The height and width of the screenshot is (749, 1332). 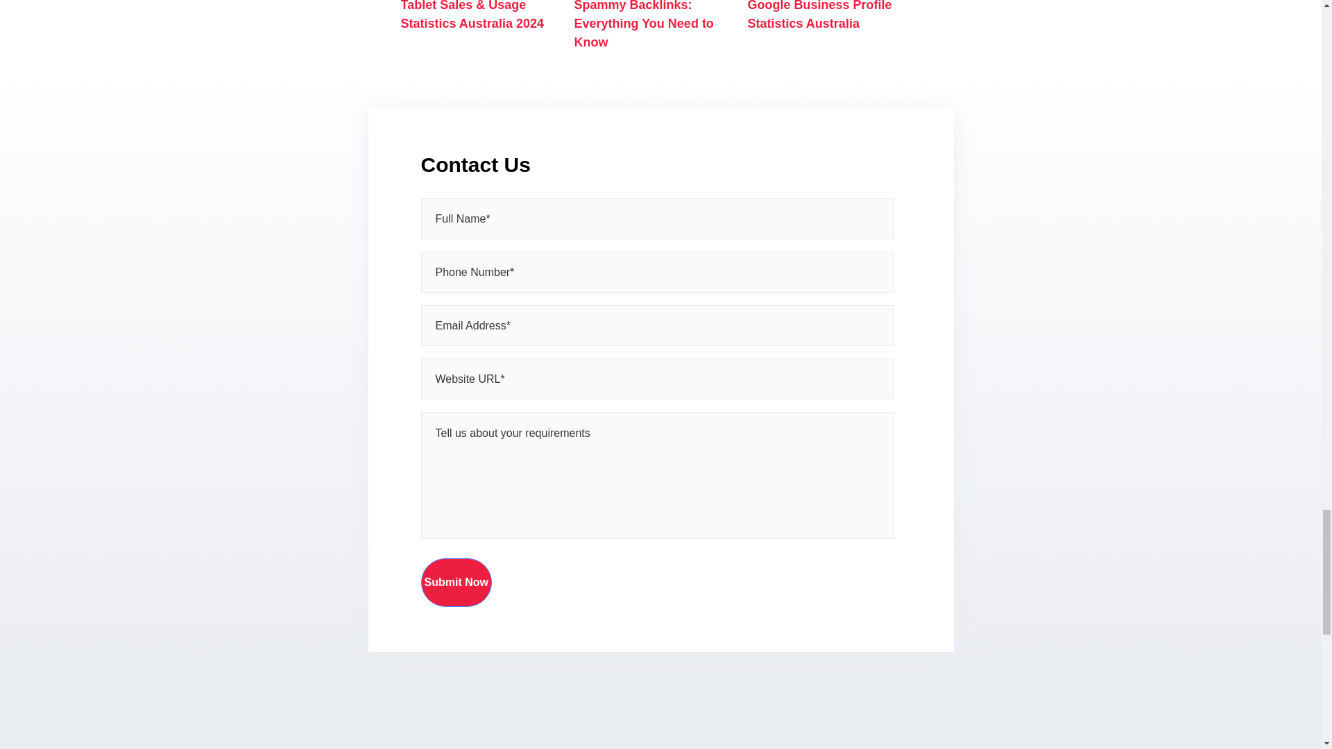 I want to click on Spammy Backlinks: Everything You Need to Know, so click(x=644, y=25).